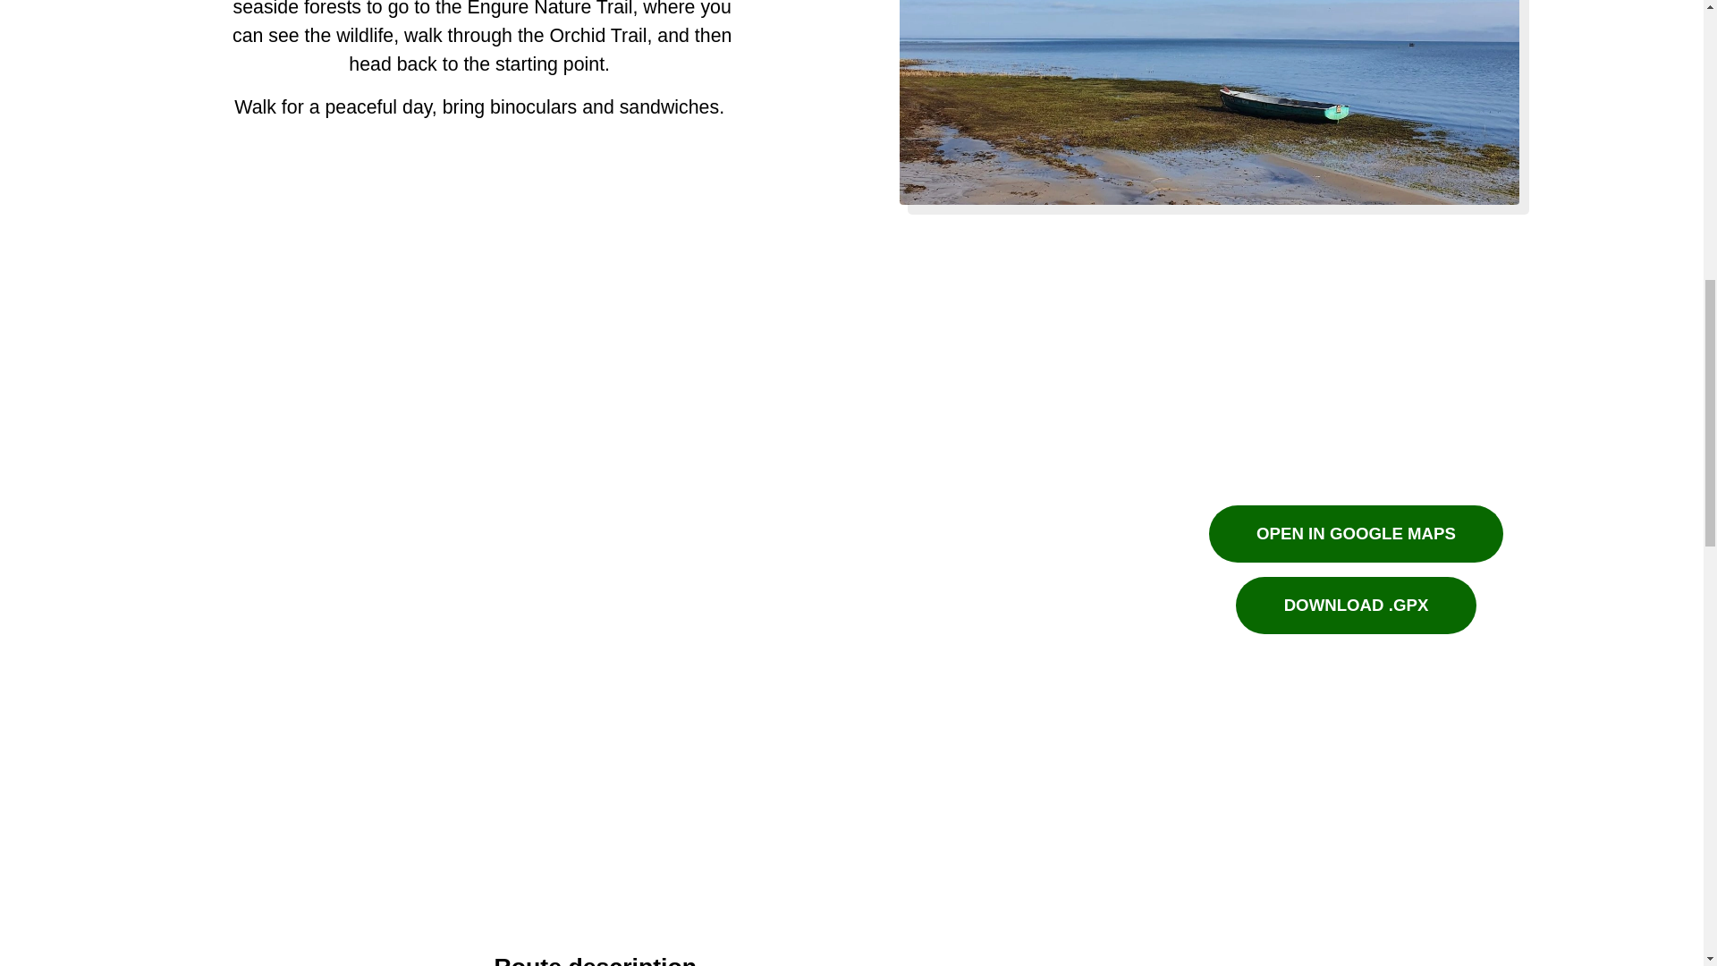 The image size is (1717, 966). What do you see at coordinates (1356, 533) in the screenshot?
I see `OPEN IN GOOGLE MAPS` at bounding box center [1356, 533].